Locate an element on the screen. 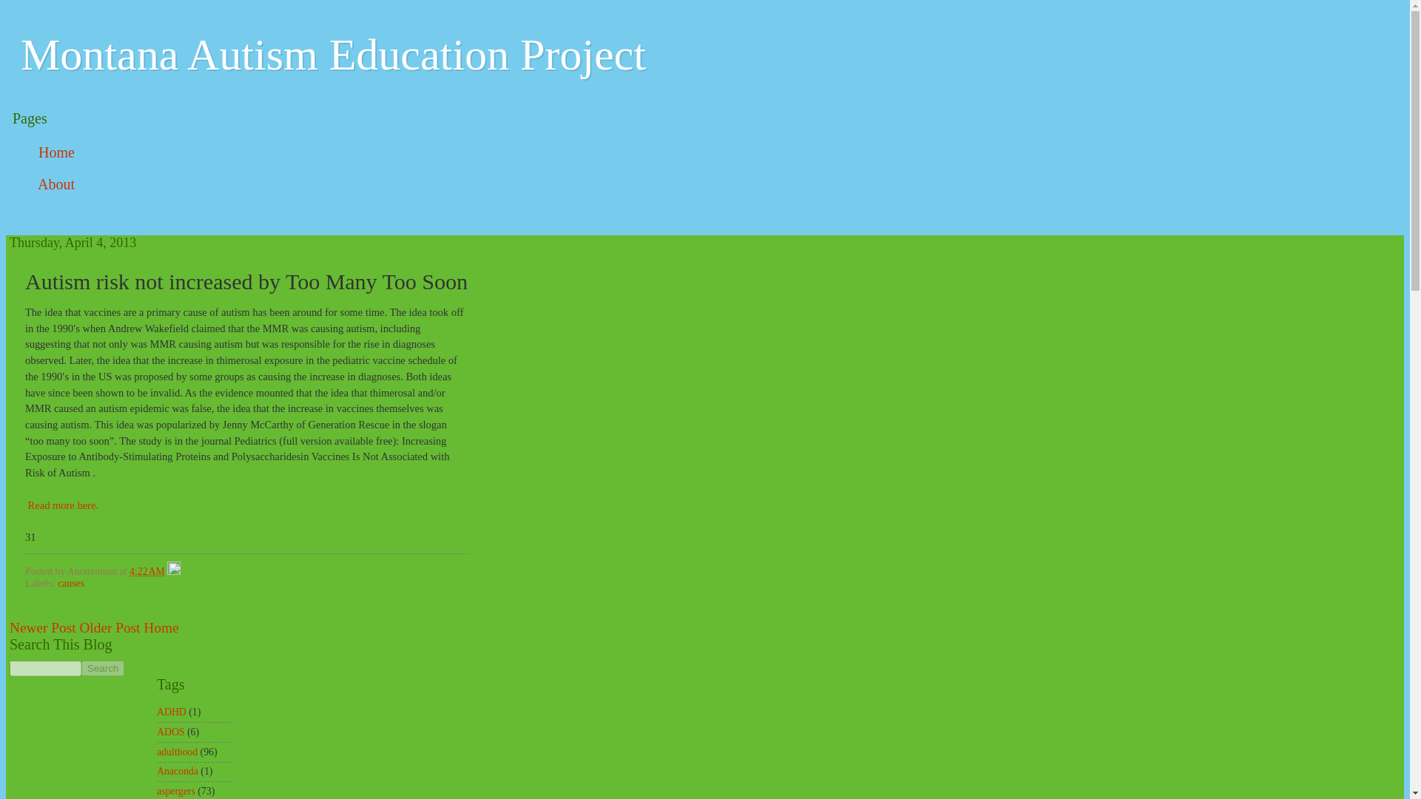 This screenshot has width=1421, height=799. adulthood is located at coordinates (176, 752).